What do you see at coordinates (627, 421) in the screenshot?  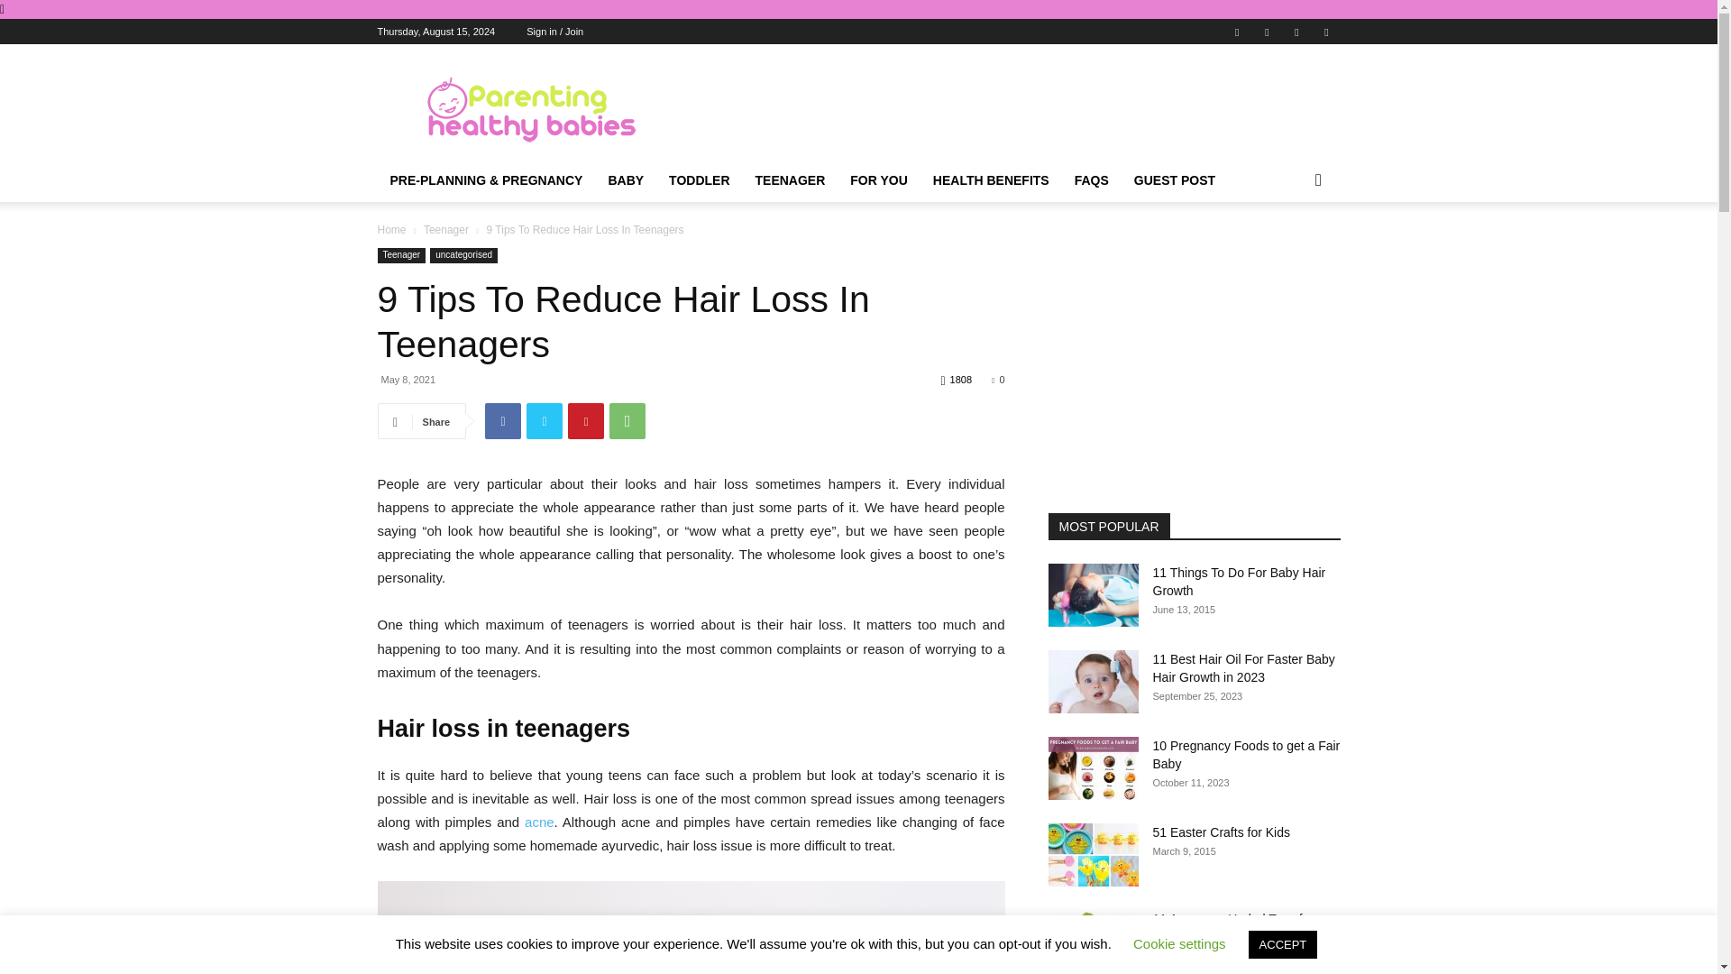 I see `WhatsApp` at bounding box center [627, 421].